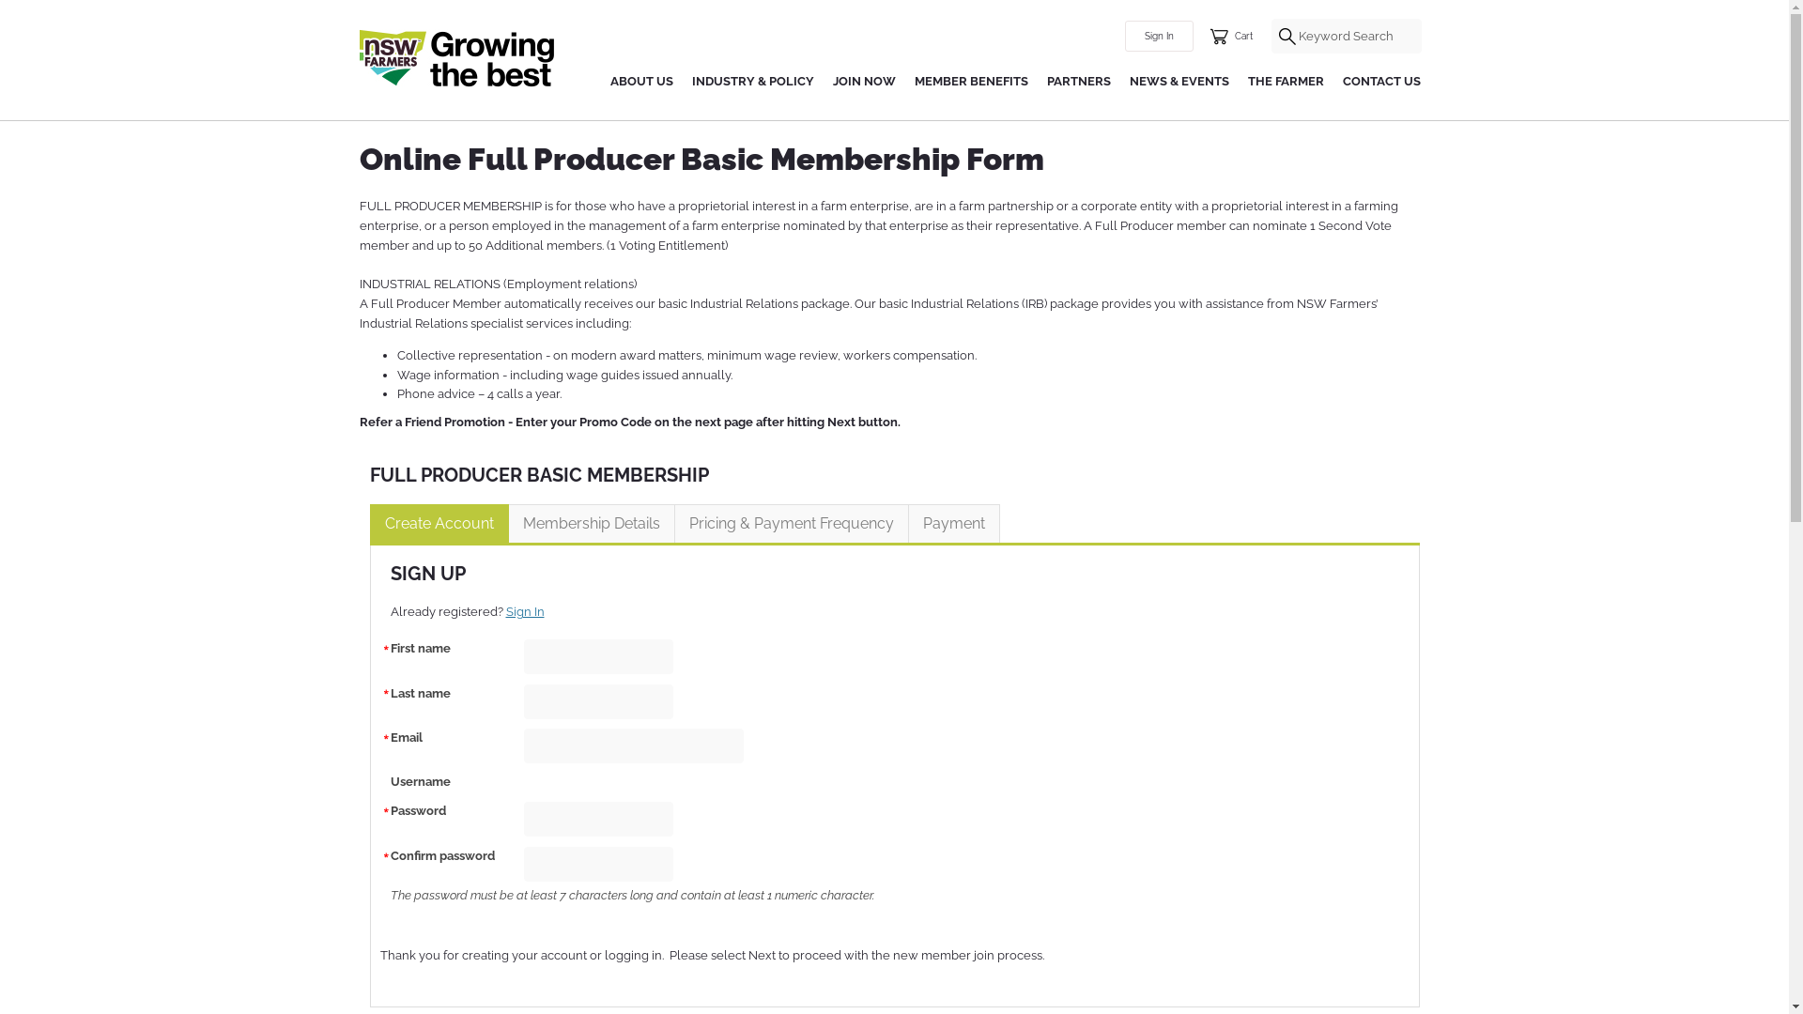  Describe the element at coordinates (591, 524) in the screenshot. I see `Membership Details` at that location.